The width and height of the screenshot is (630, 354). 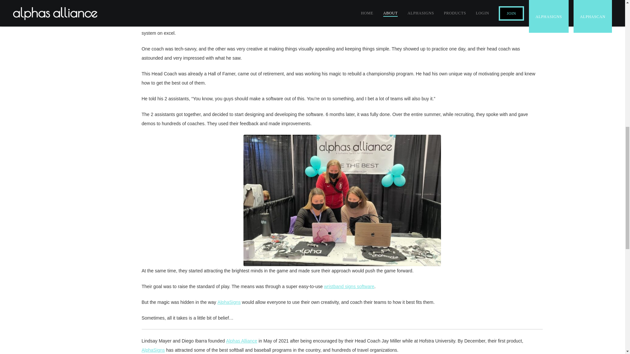 I want to click on AlphaSigns, so click(x=229, y=302).